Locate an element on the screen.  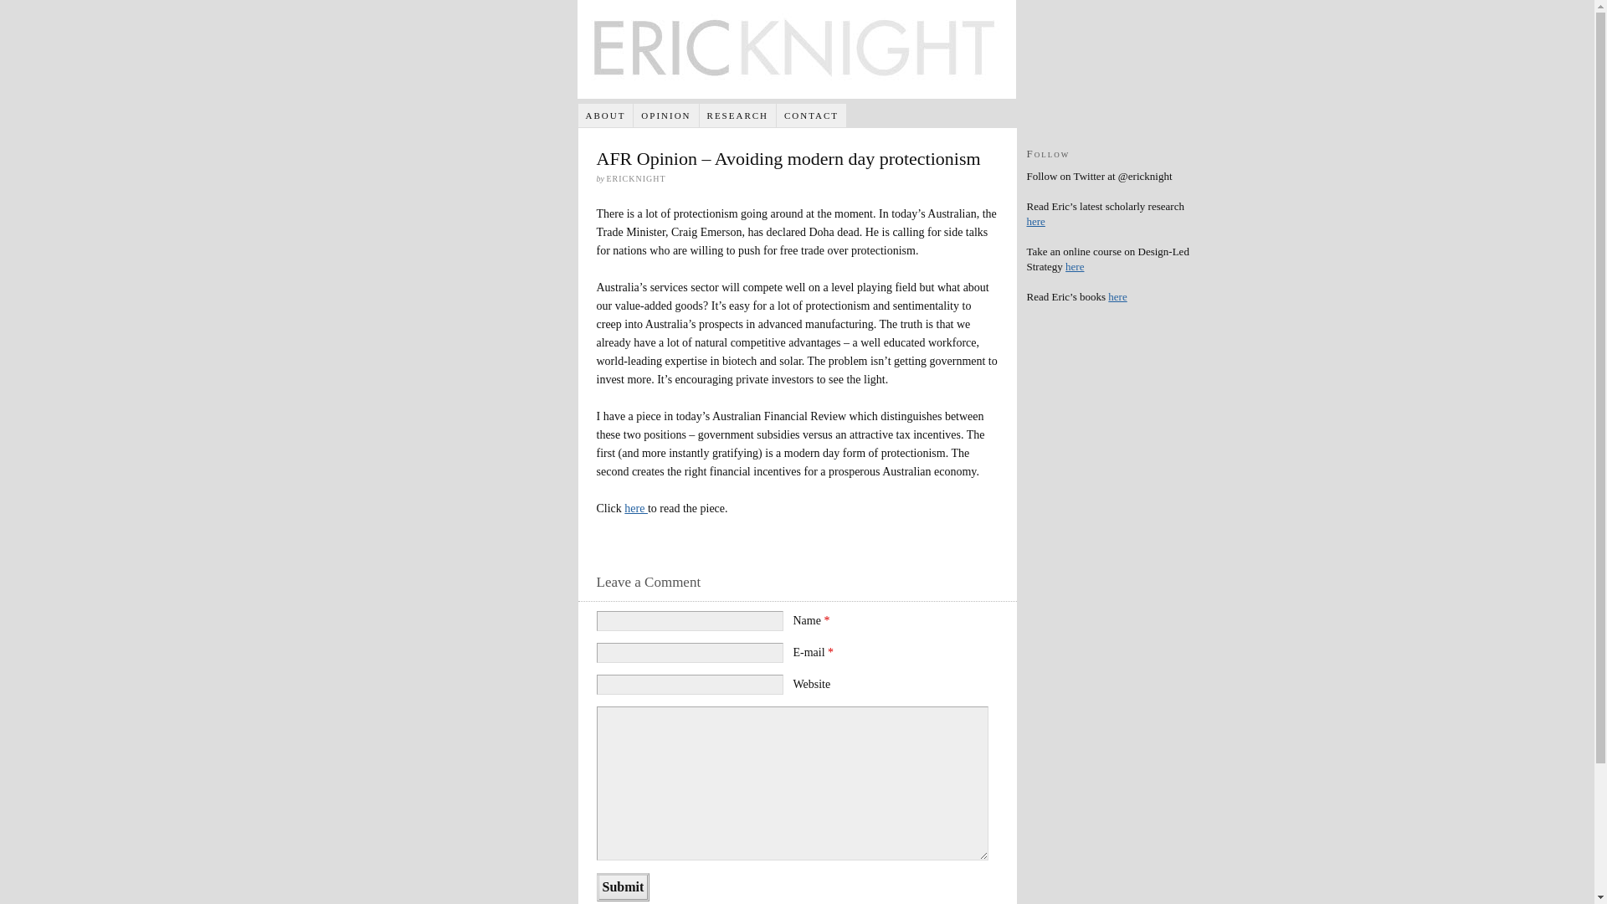
here is located at coordinates (1075, 266).